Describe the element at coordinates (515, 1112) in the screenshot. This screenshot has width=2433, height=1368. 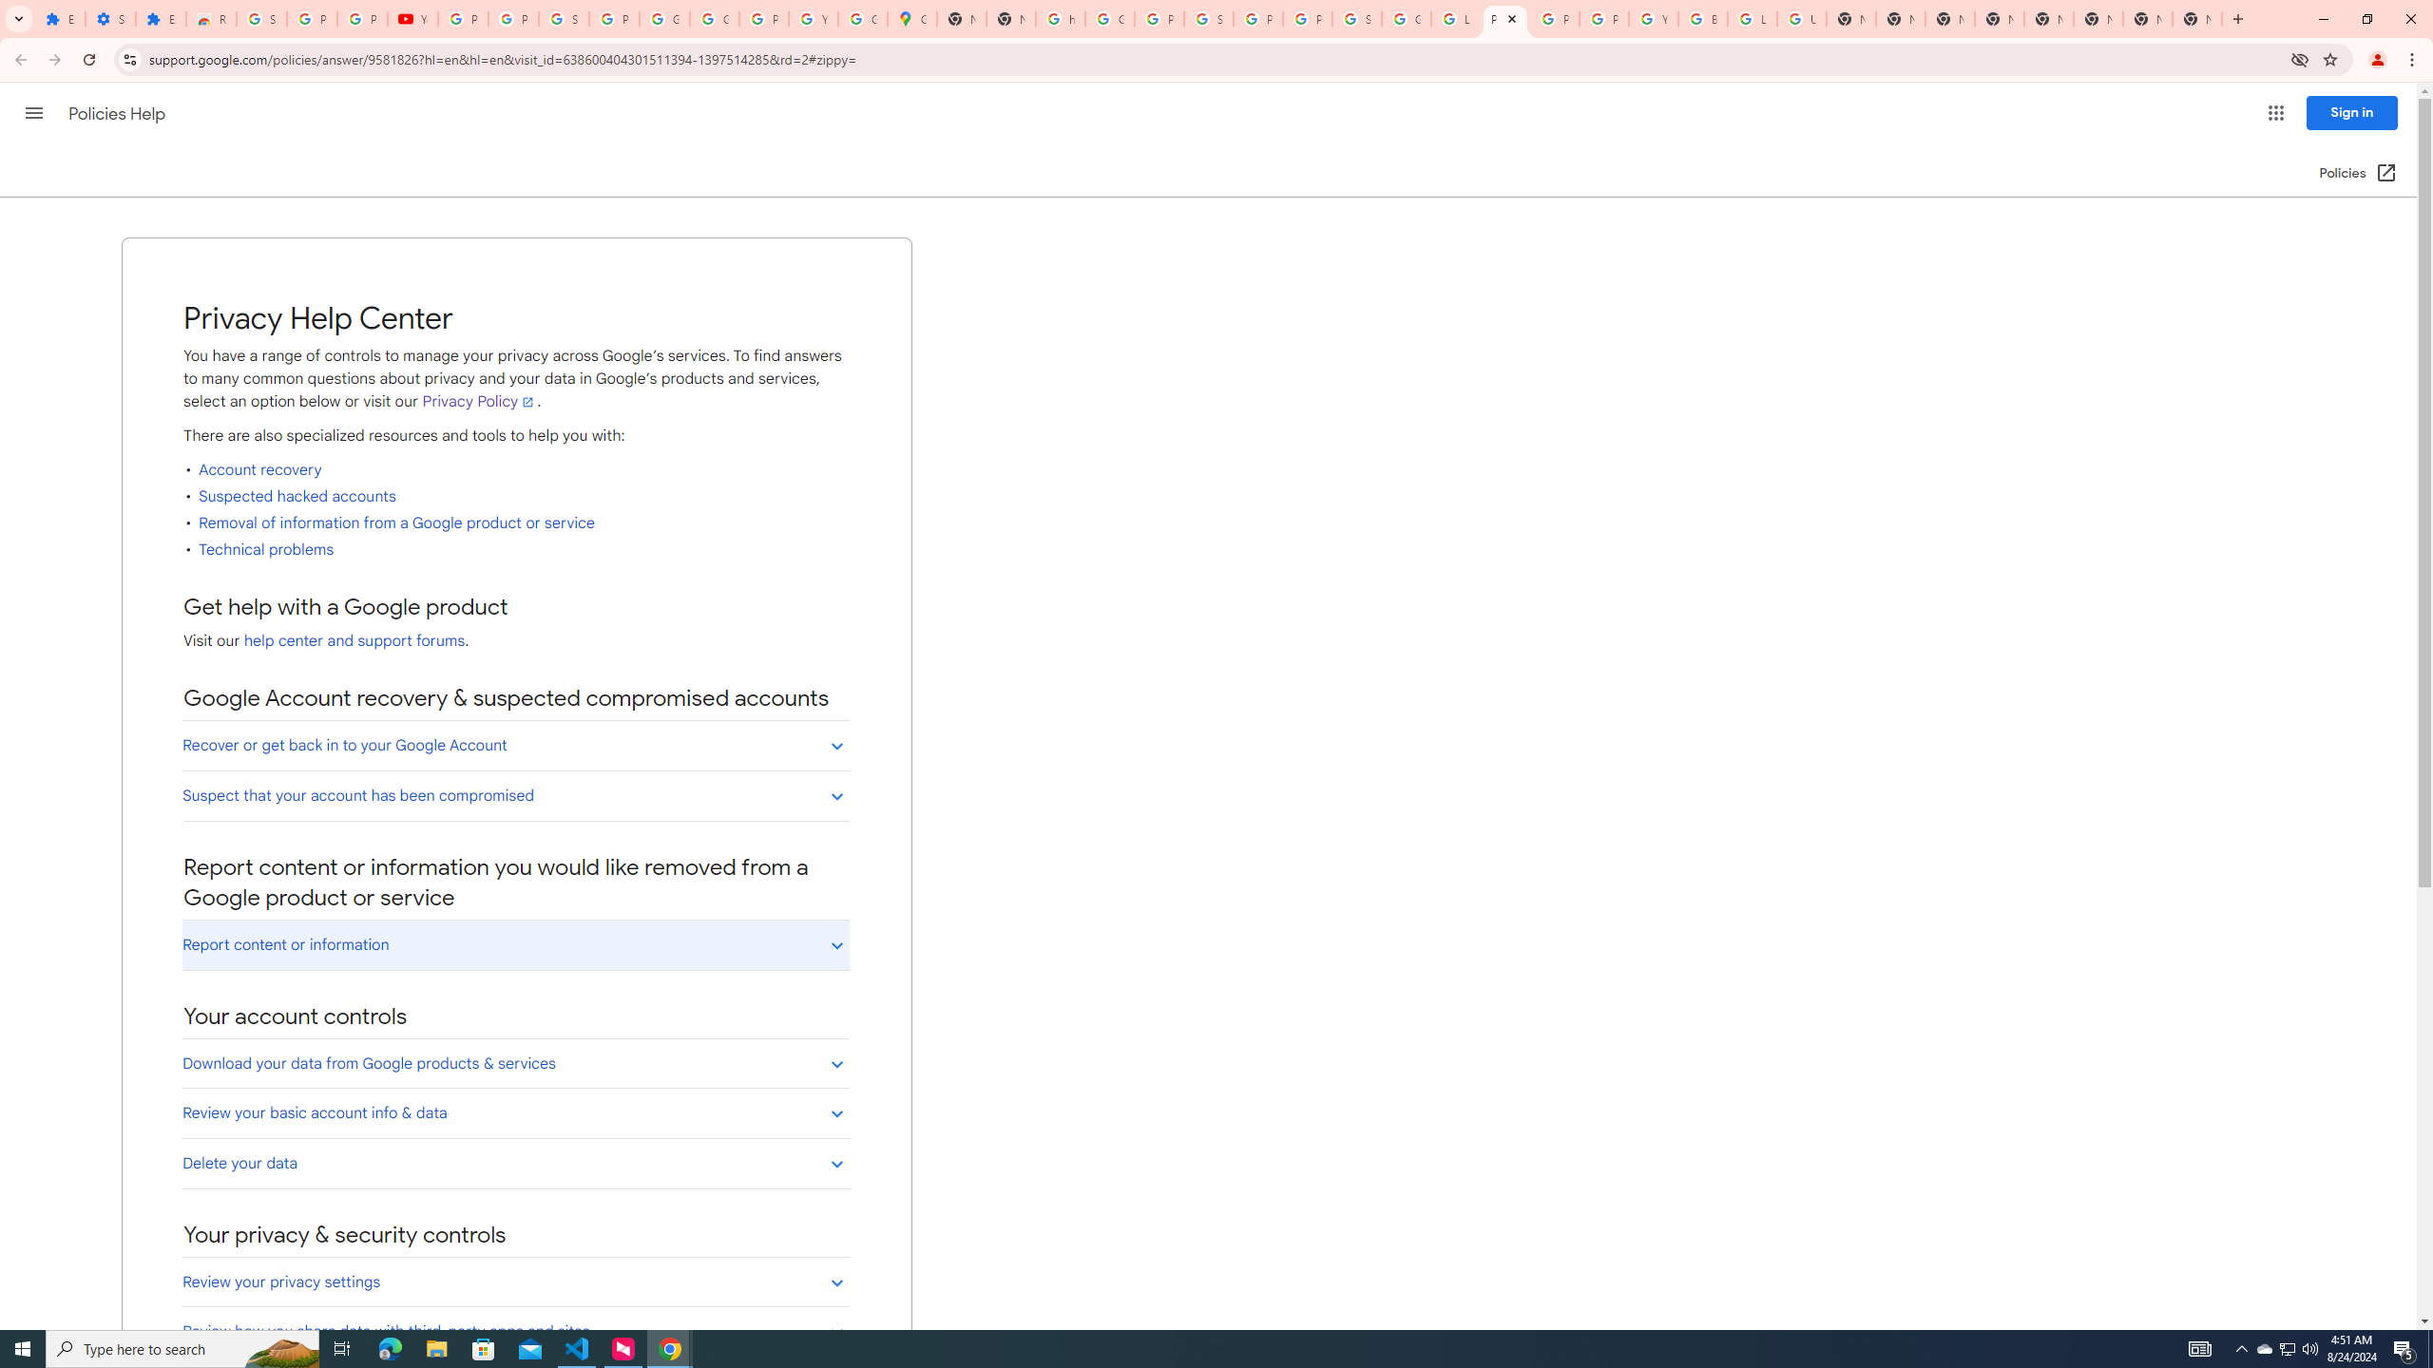
I see `Review your basic account info & data` at that location.